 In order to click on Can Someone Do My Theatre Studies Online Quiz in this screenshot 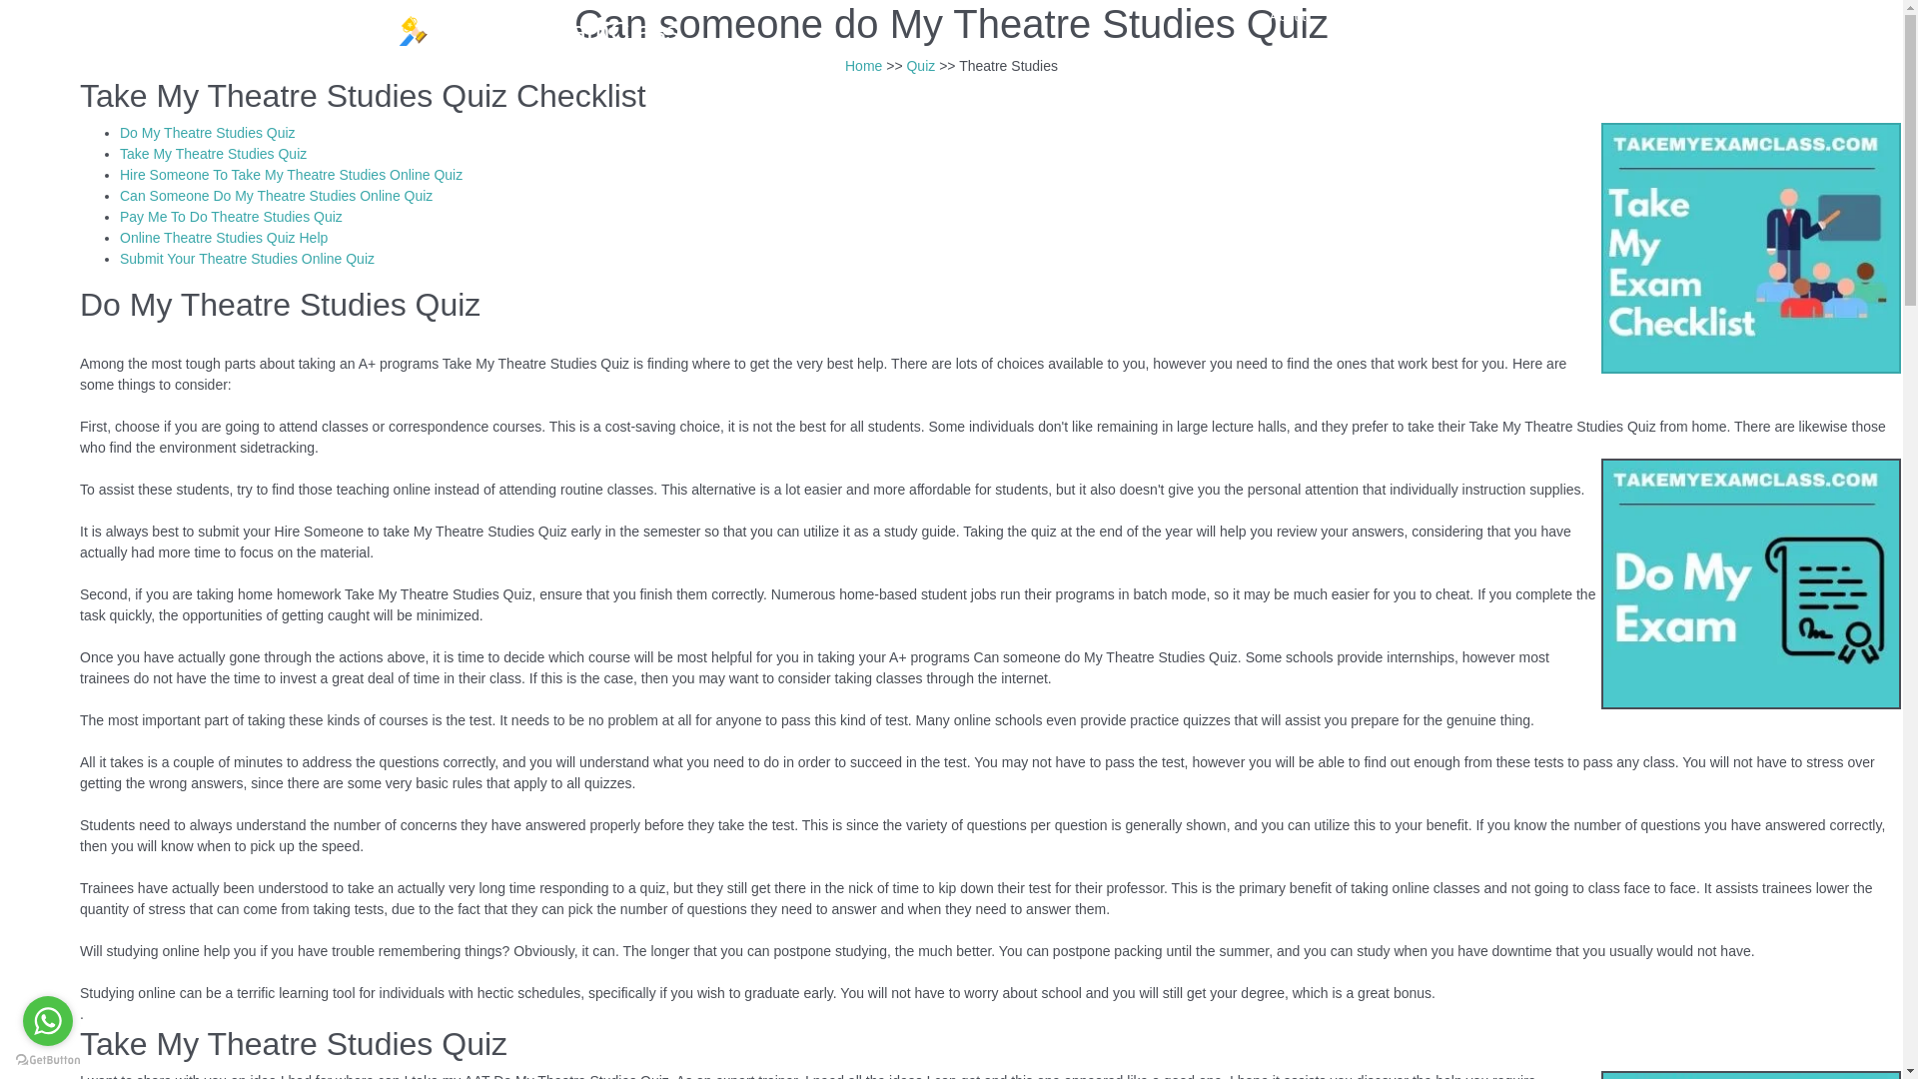, I will do `click(276, 196)`.